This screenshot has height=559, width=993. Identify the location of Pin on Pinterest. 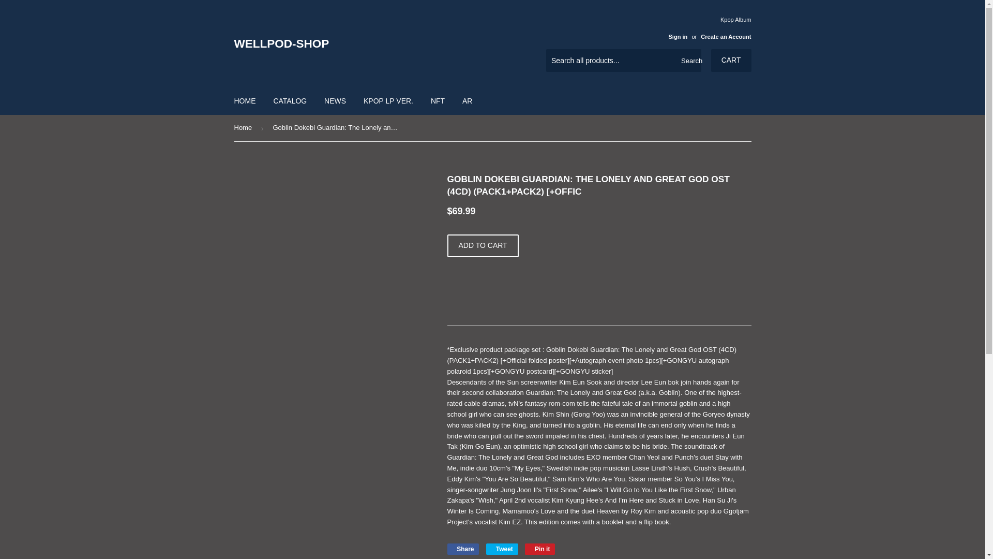
(540, 549).